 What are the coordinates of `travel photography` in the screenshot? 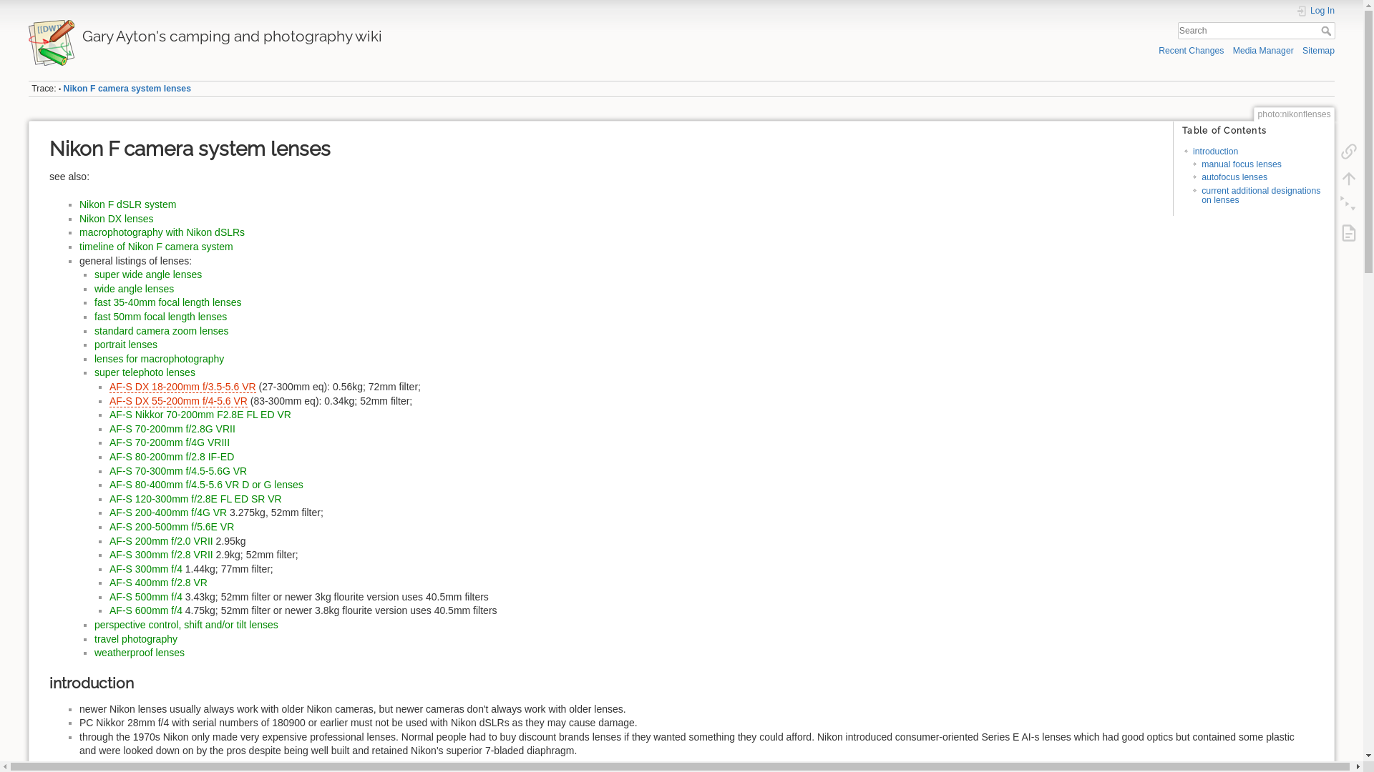 It's located at (136, 639).